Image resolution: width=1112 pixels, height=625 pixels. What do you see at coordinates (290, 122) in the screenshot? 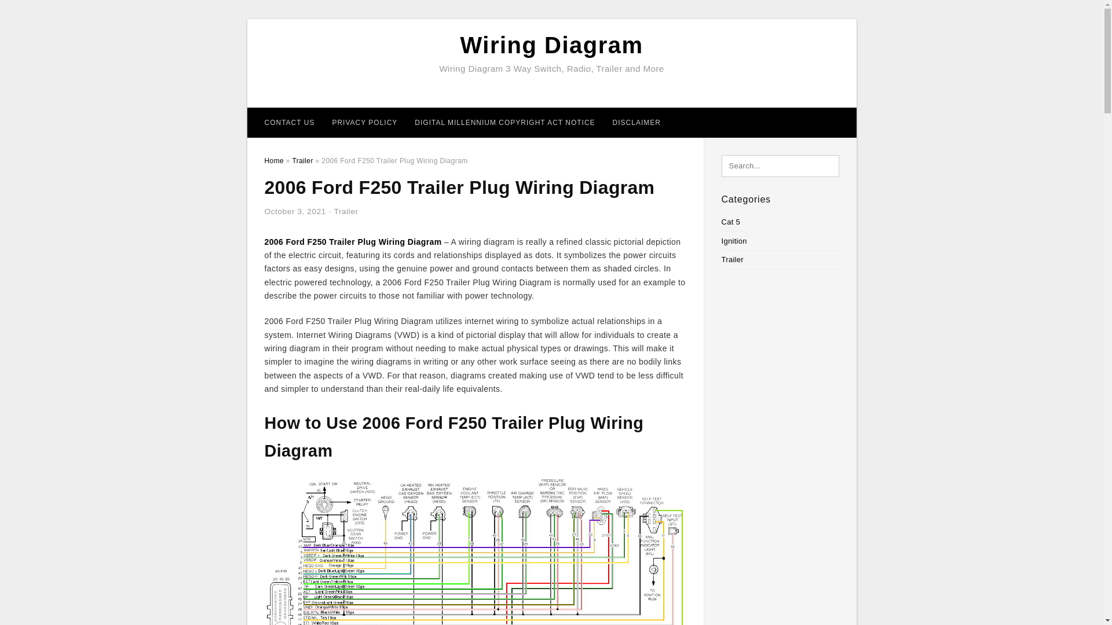
I see `CONTACT US` at bounding box center [290, 122].